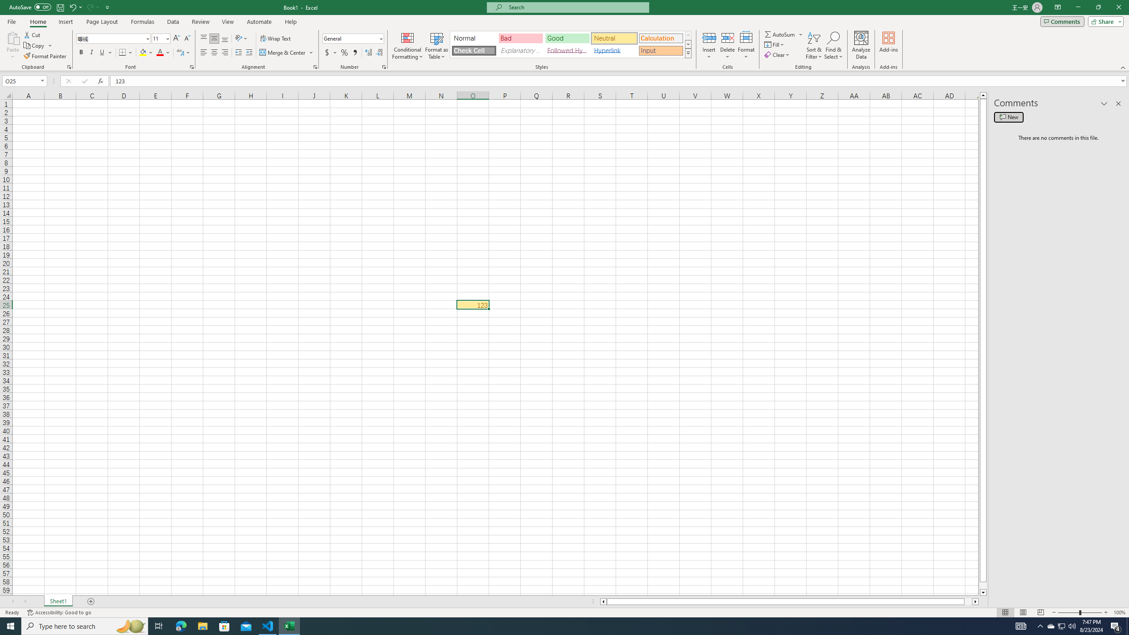 This screenshot has height=635, width=1129. What do you see at coordinates (180, 53) in the screenshot?
I see `Show Phonetic Field` at bounding box center [180, 53].